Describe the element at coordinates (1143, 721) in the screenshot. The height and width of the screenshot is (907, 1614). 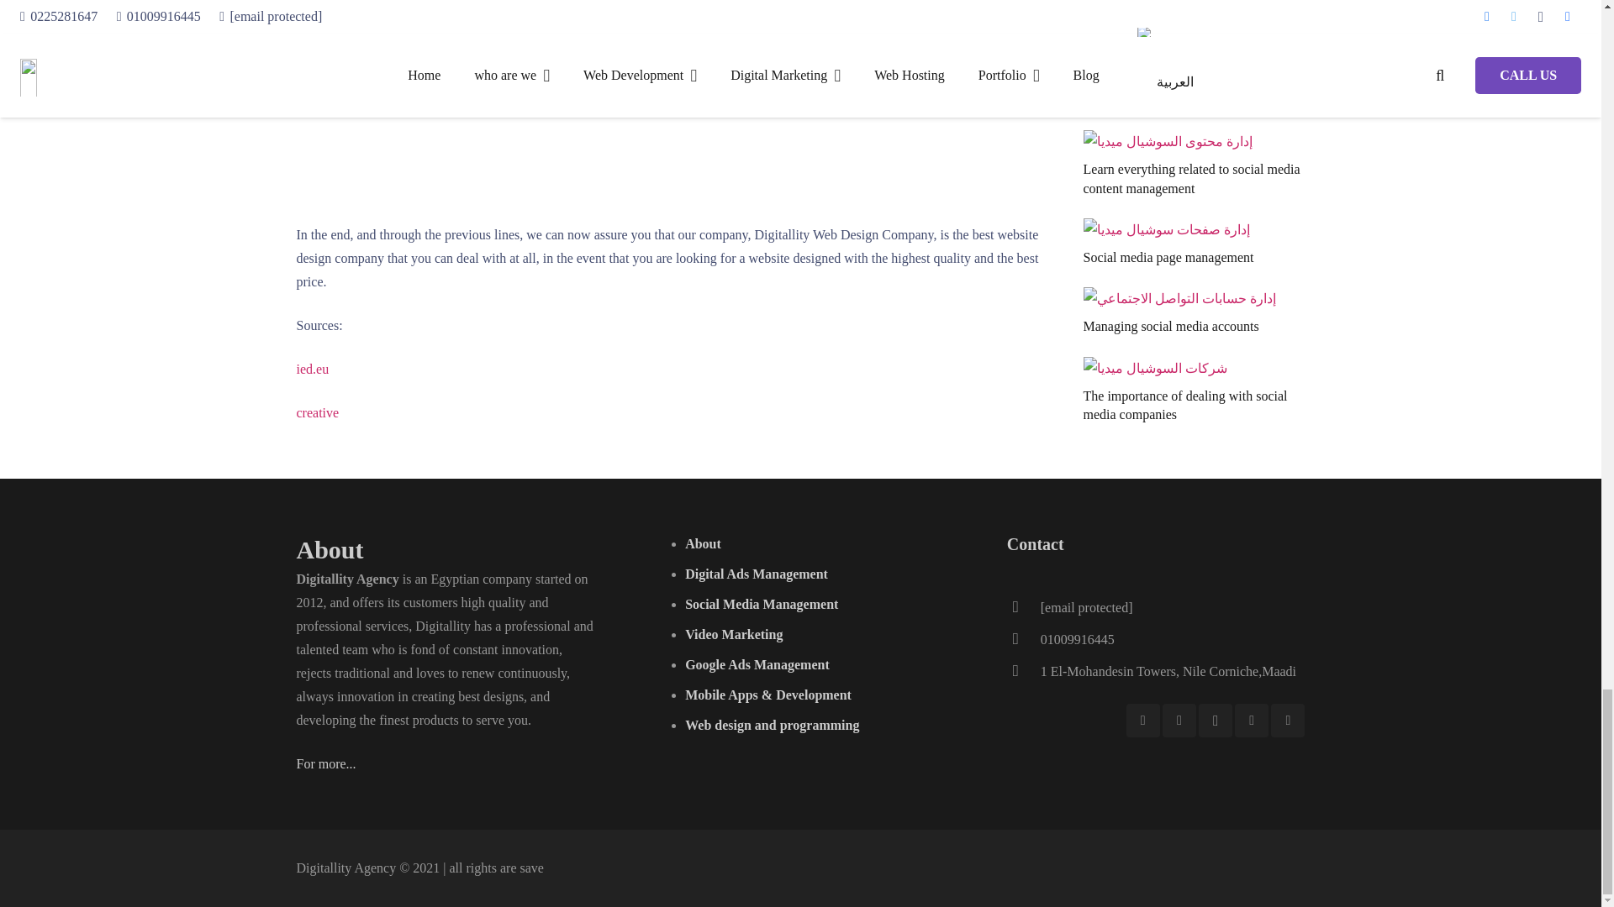
I see `Facebook` at that location.